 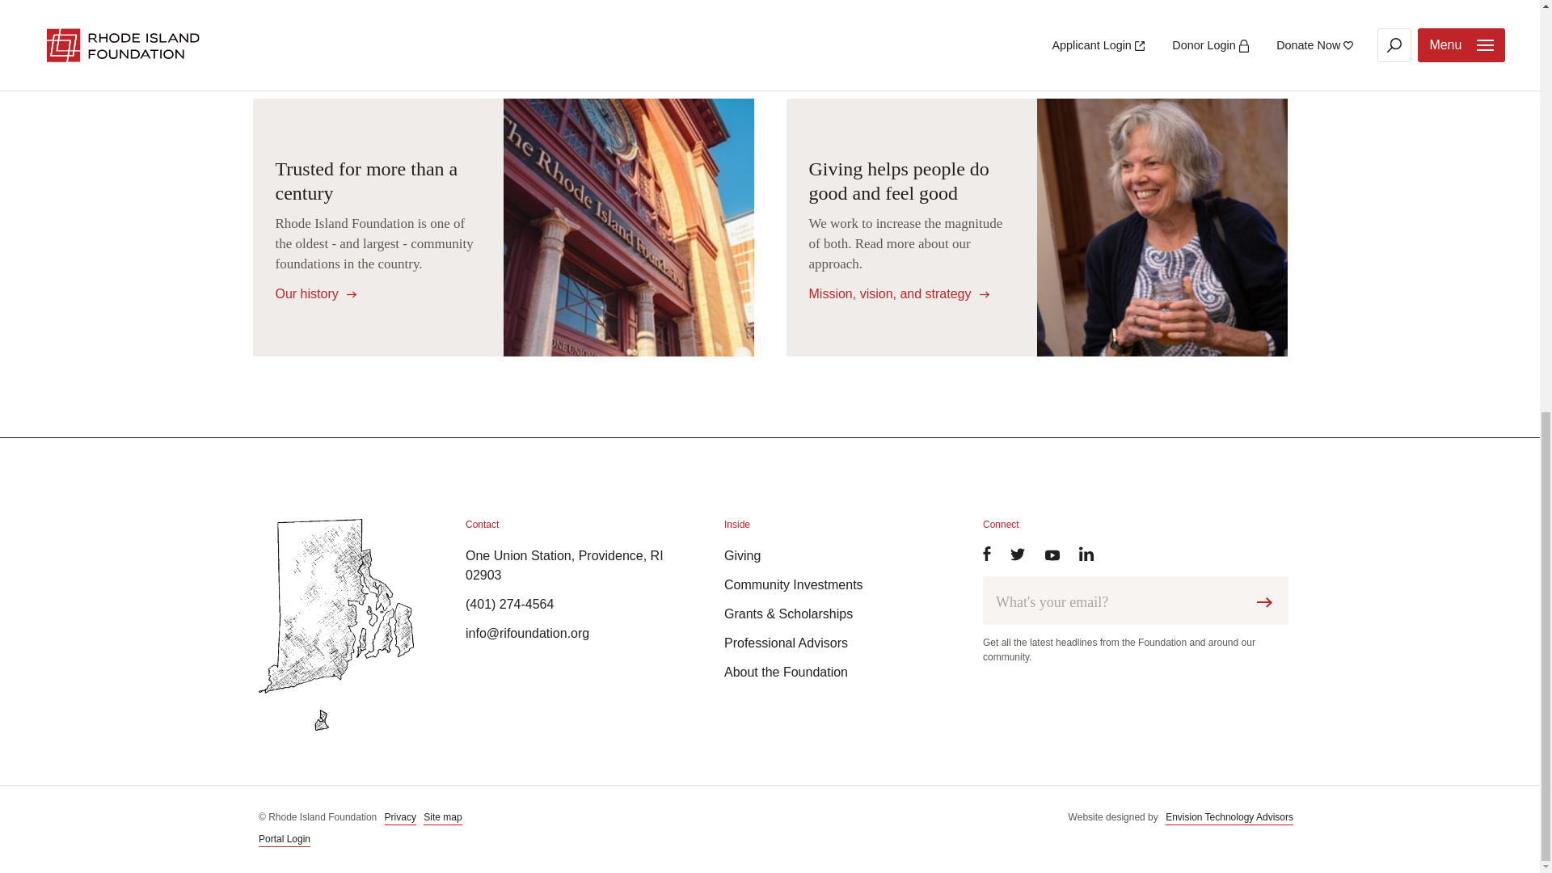 What do you see at coordinates (1268, 604) in the screenshot?
I see `Submit` at bounding box center [1268, 604].